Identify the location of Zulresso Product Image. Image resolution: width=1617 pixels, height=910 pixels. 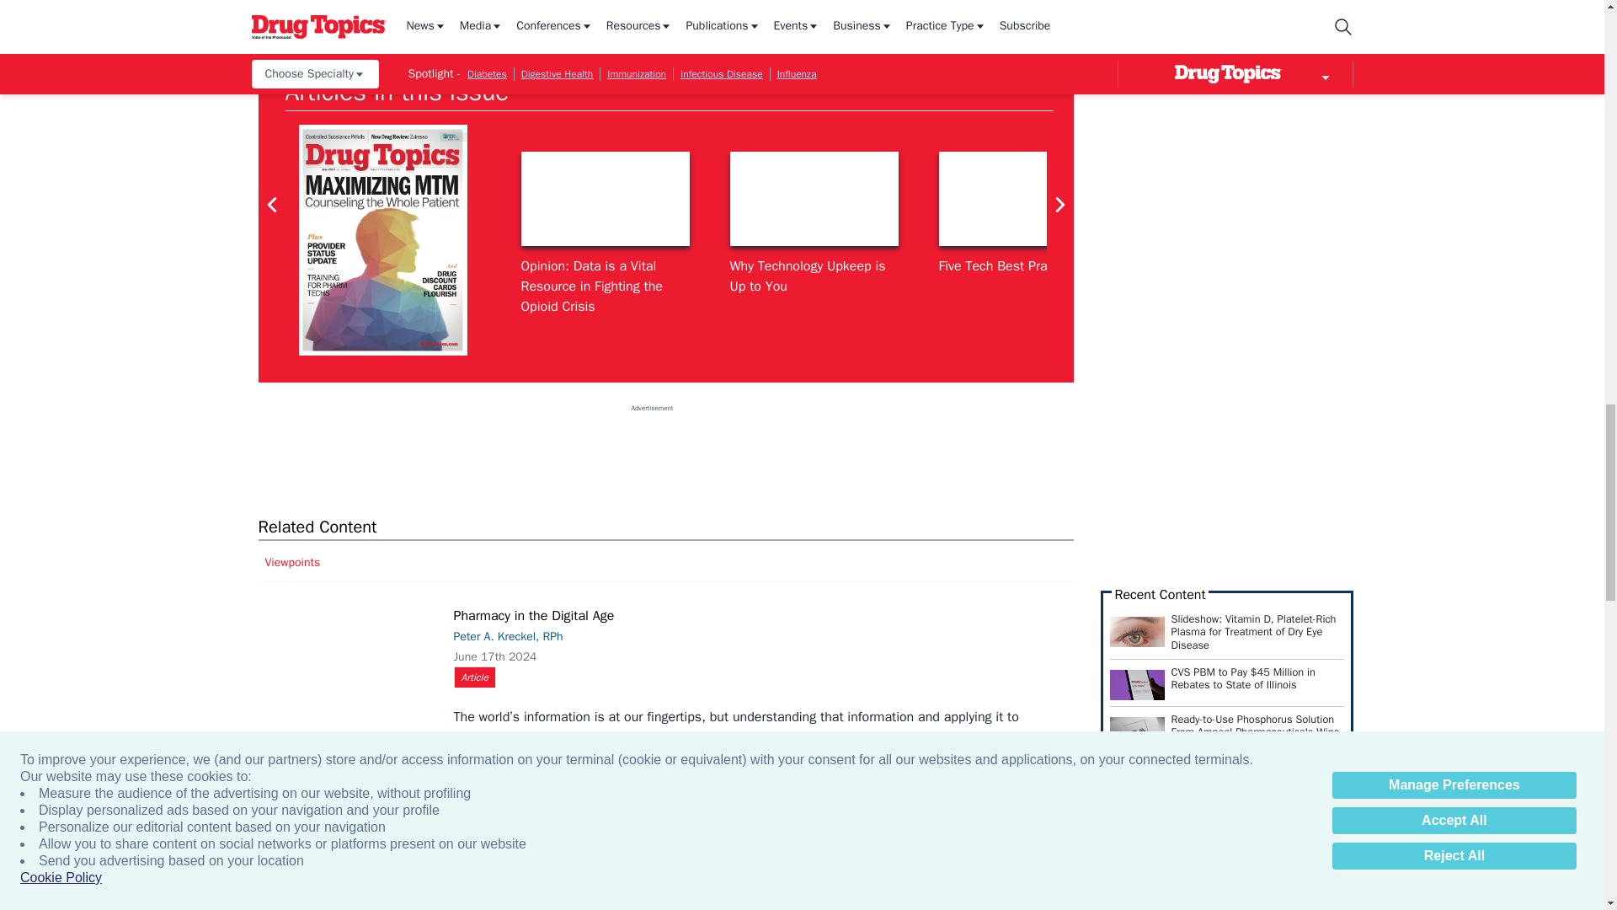
(1231, 199).